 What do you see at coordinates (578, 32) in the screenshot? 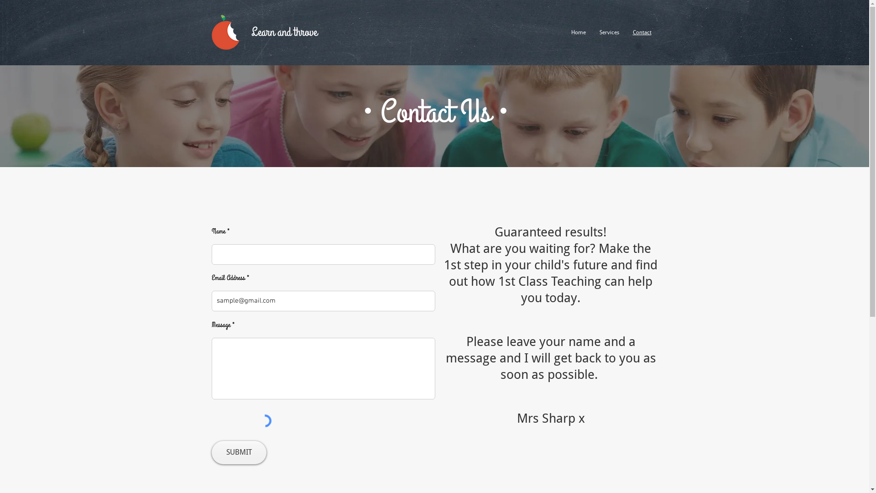
I see `Home` at bounding box center [578, 32].